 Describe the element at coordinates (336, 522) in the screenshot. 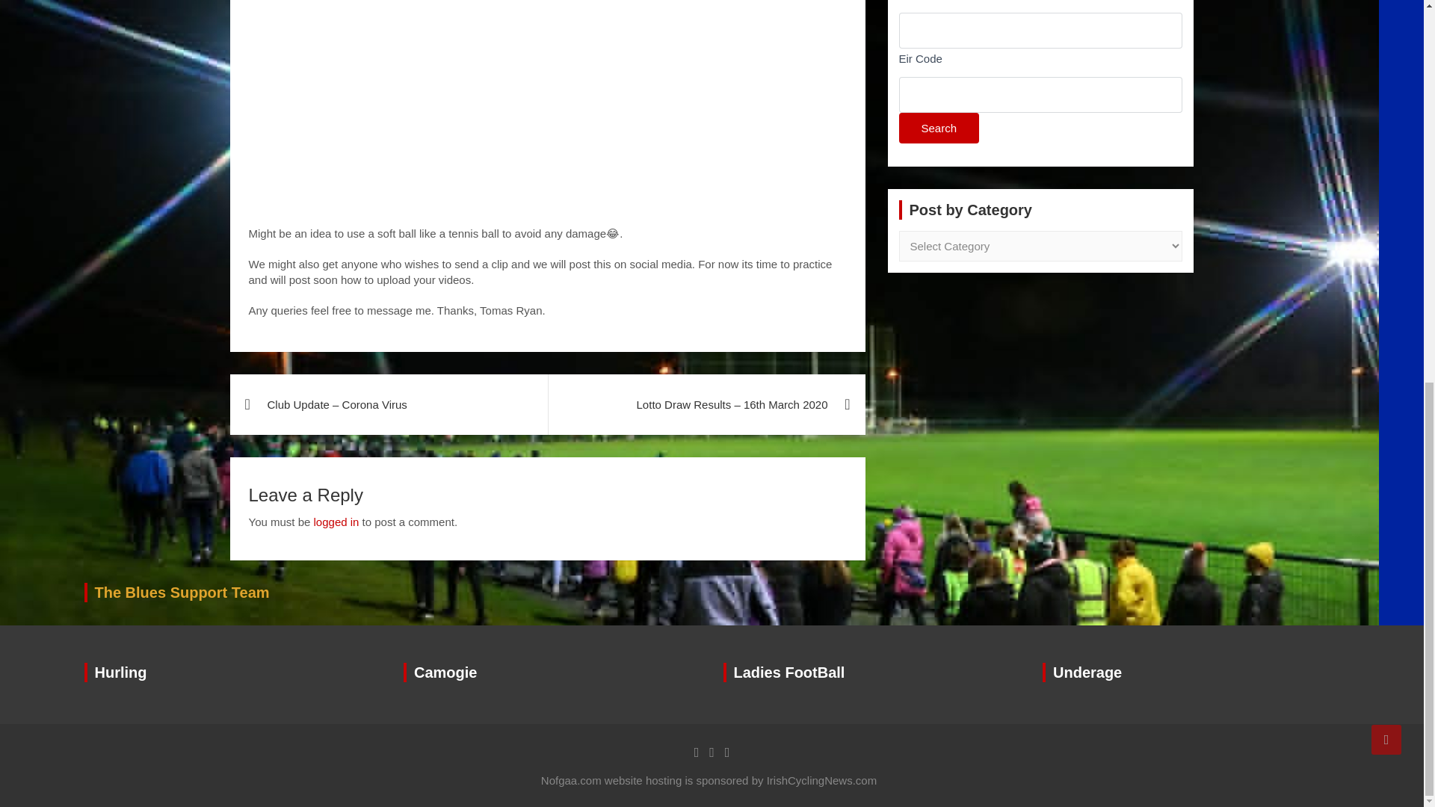

I see `logged in` at that location.